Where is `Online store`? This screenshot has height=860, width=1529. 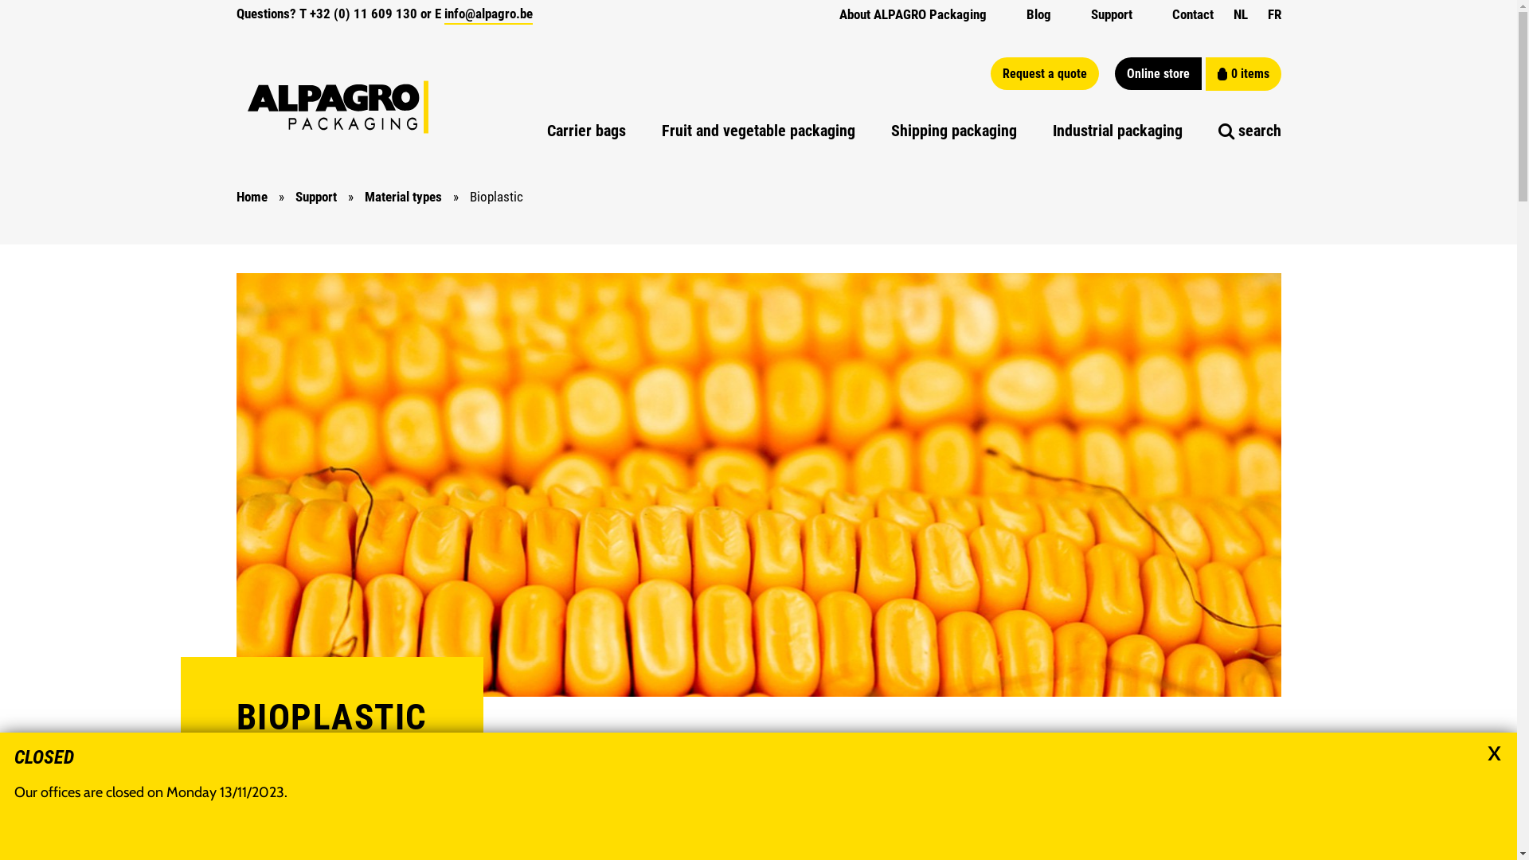 Online store is located at coordinates (1158, 73).